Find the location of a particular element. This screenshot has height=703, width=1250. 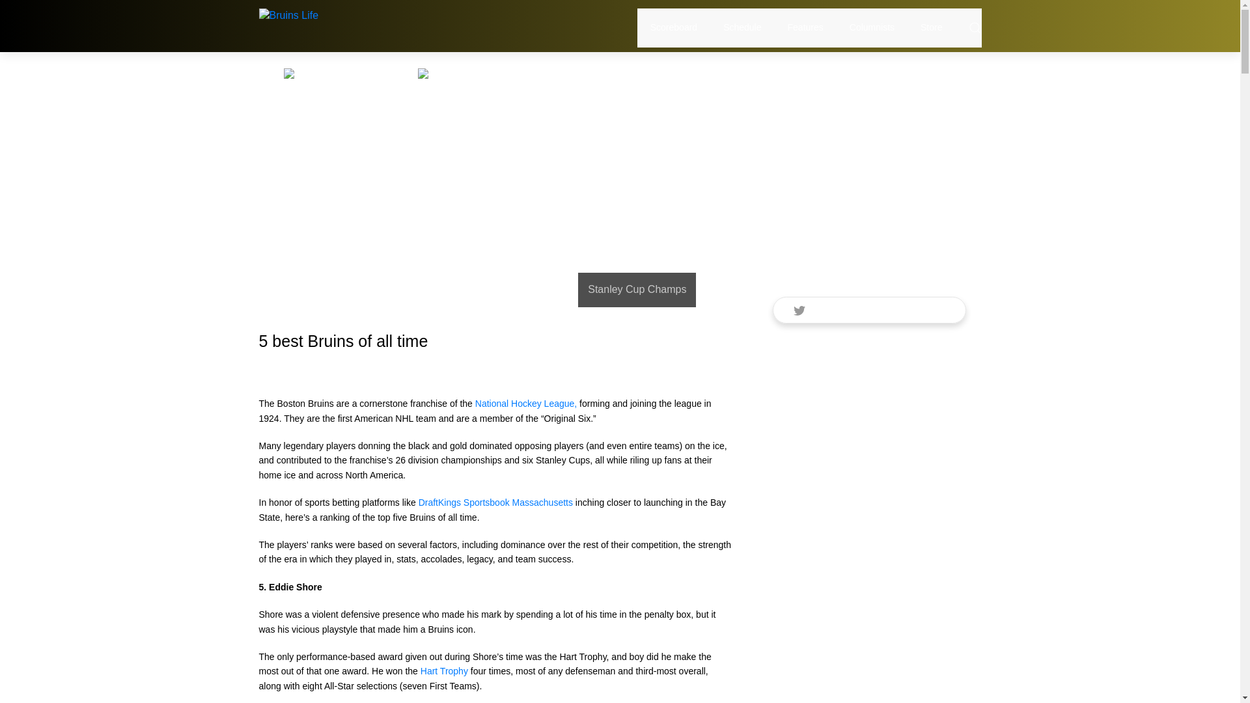

National Hockey League, is located at coordinates (525, 404).